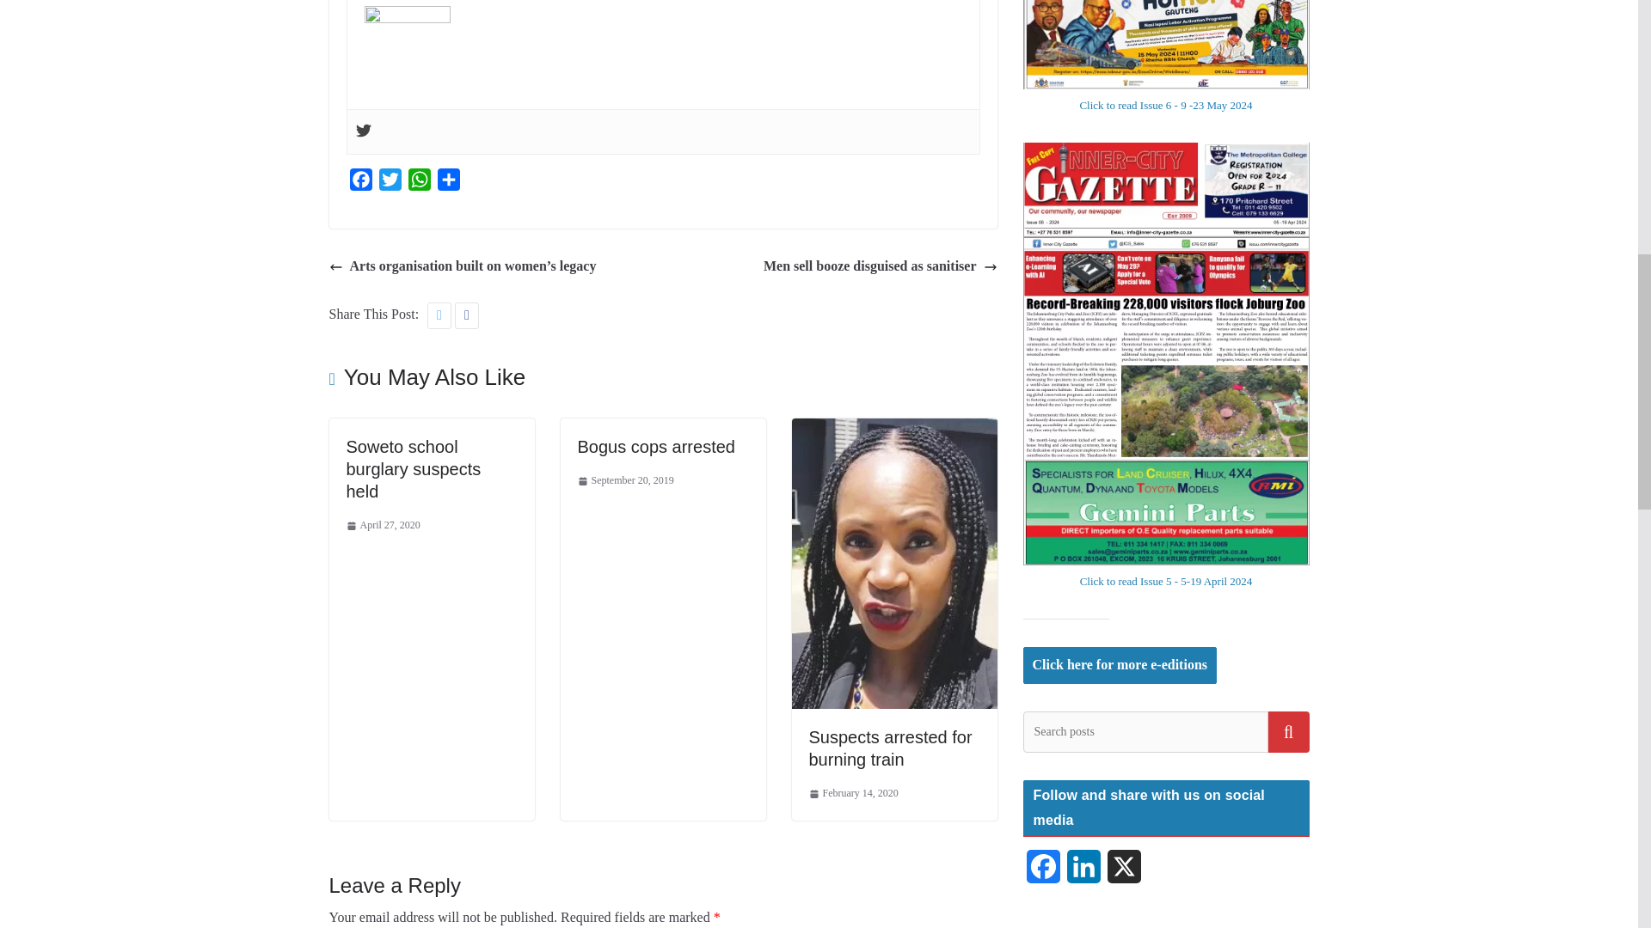 The image size is (1651, 928). I want to click on Bogus cops arrested, so click(656, 447).